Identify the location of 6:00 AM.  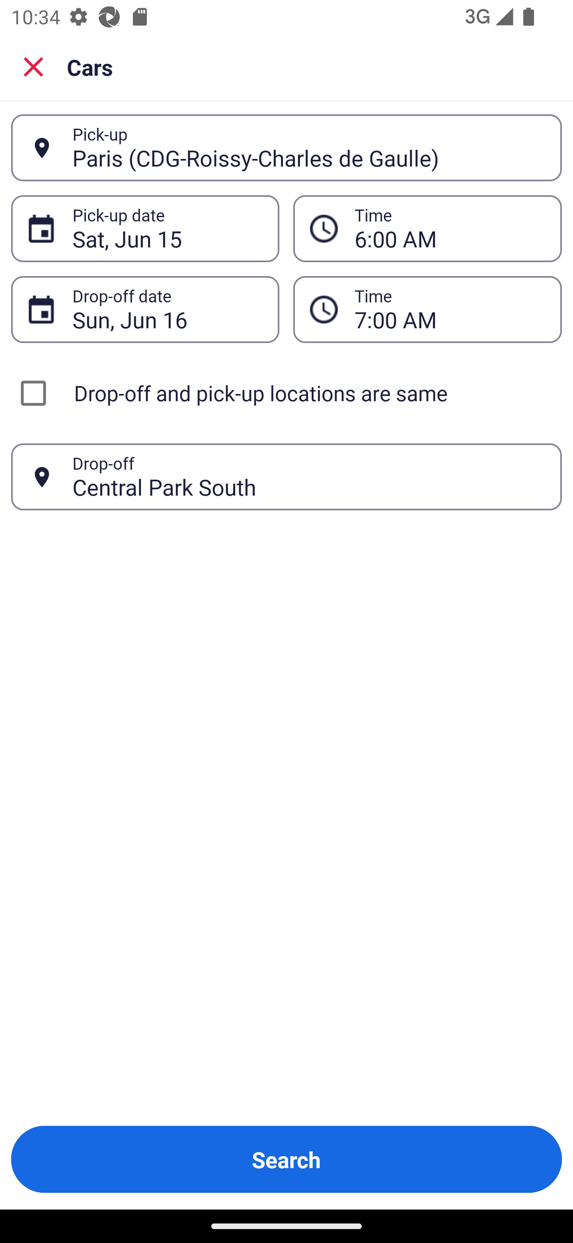
(427, 229).